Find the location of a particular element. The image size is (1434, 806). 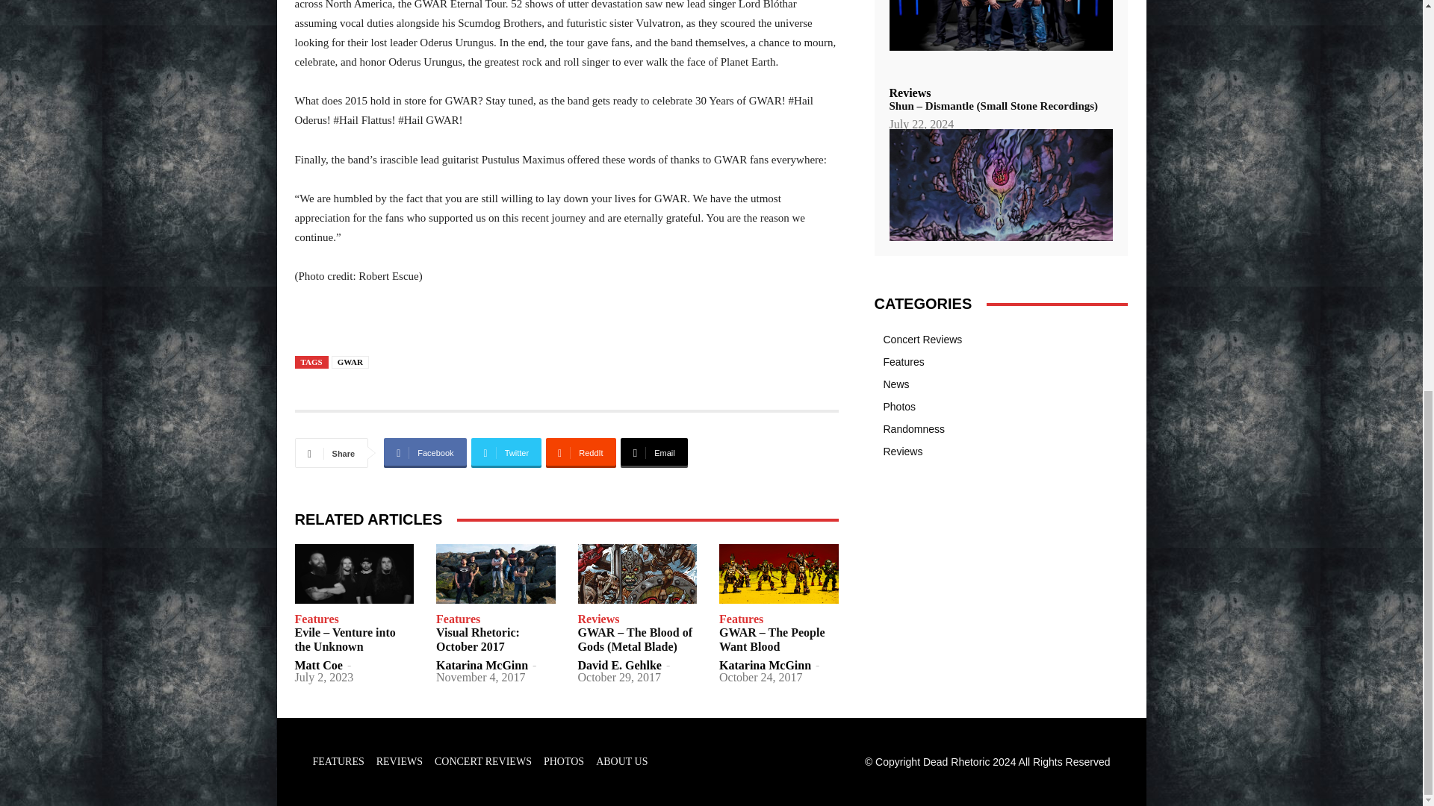

Matt Coe is located at coordinates (318, 665).